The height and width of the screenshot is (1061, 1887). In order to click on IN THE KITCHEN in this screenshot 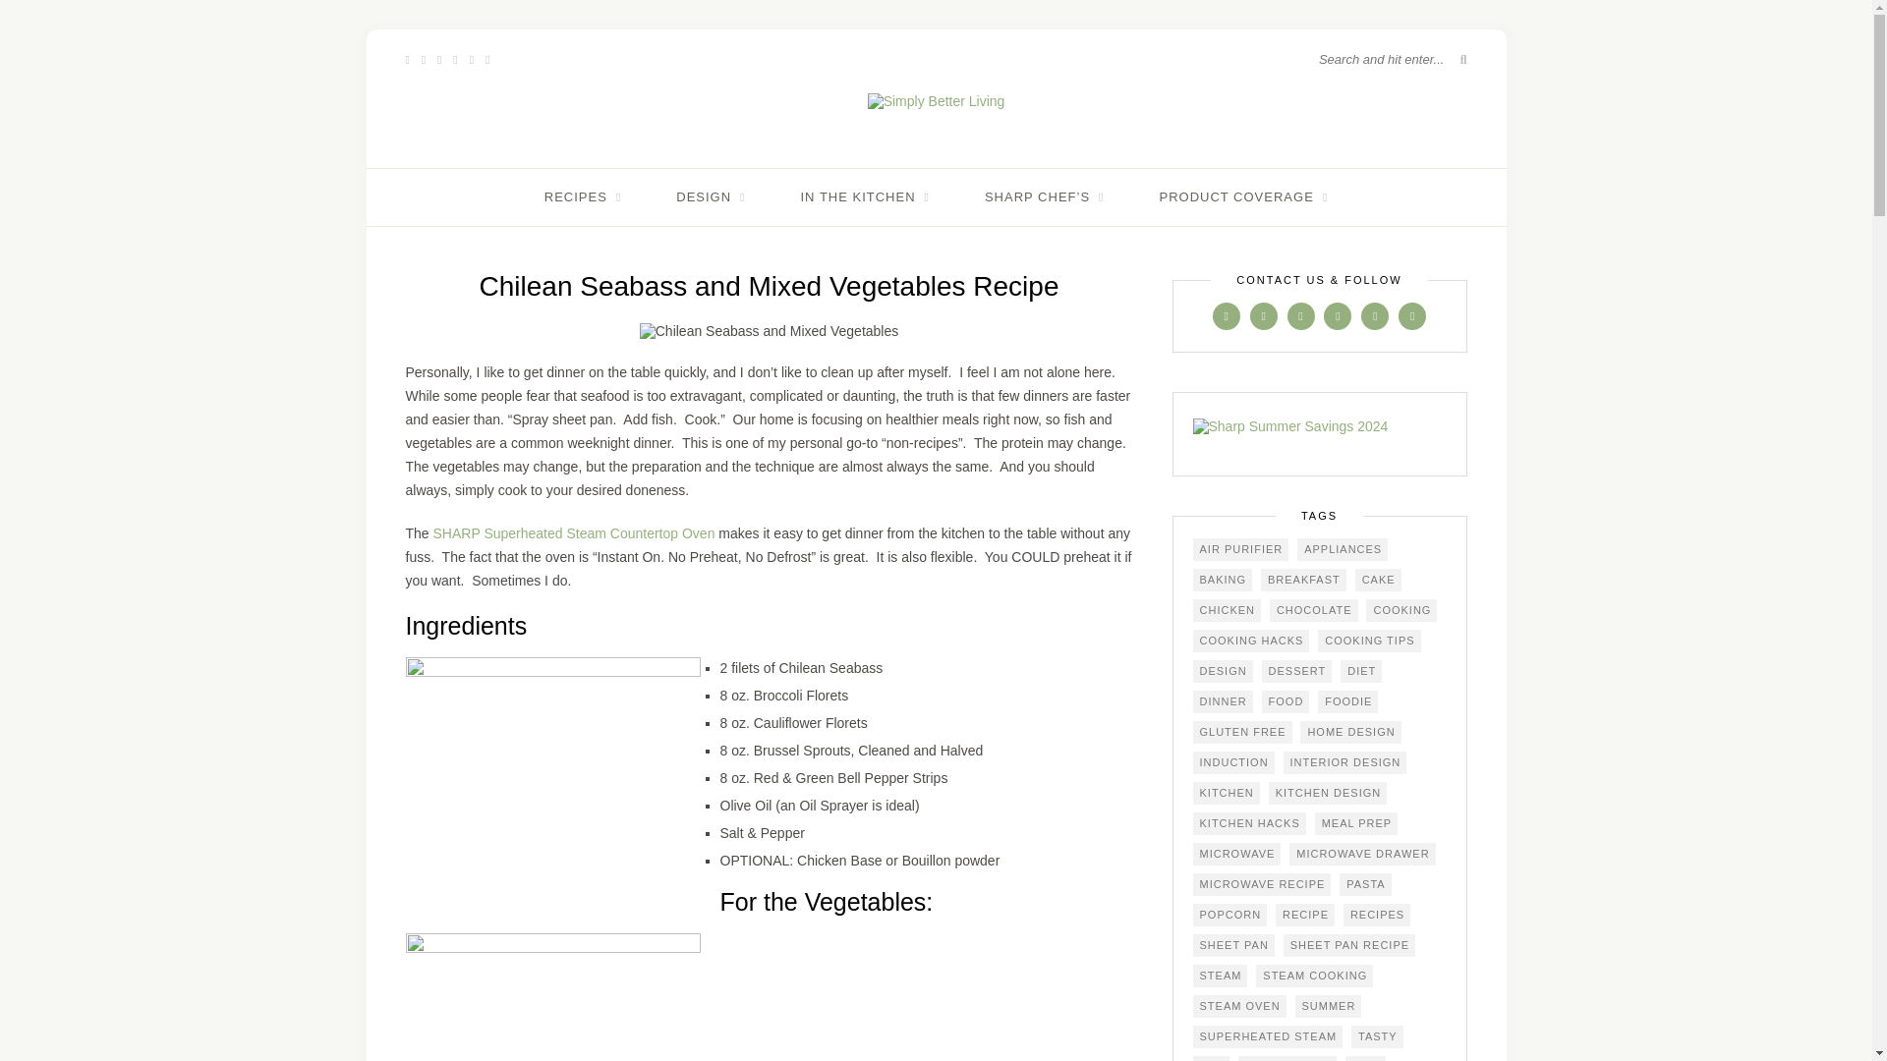, I will do `click(864, 196)`.